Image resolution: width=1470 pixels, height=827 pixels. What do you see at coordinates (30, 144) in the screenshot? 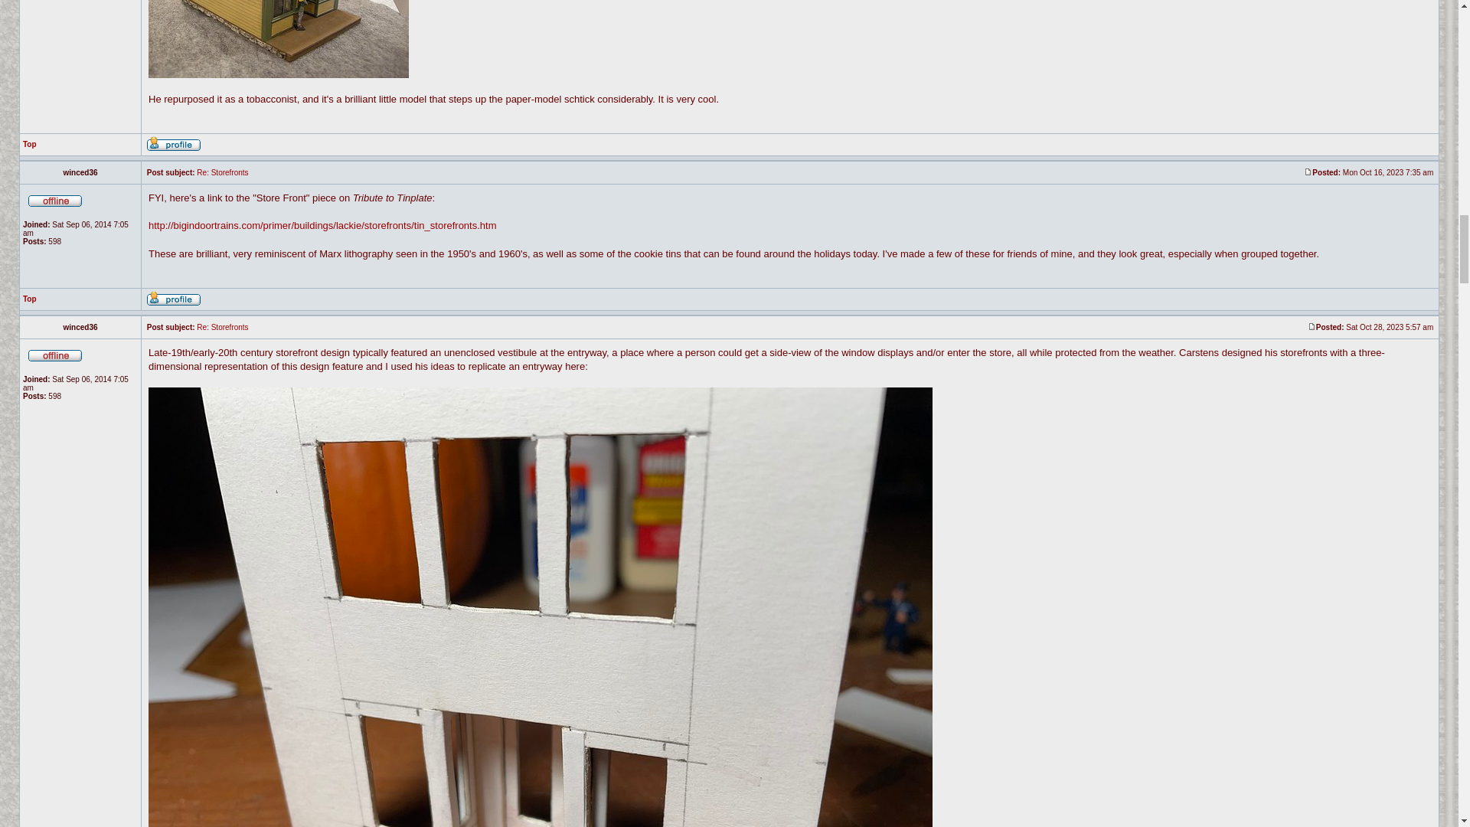
I see `Top` at bounding box center [30, 144].